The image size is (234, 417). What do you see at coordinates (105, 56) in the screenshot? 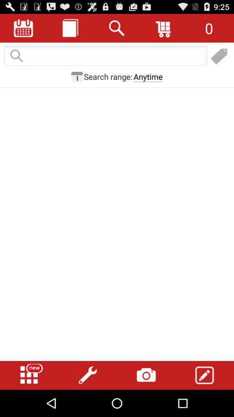
I see `type here to search` at bounding box center [105, 56].